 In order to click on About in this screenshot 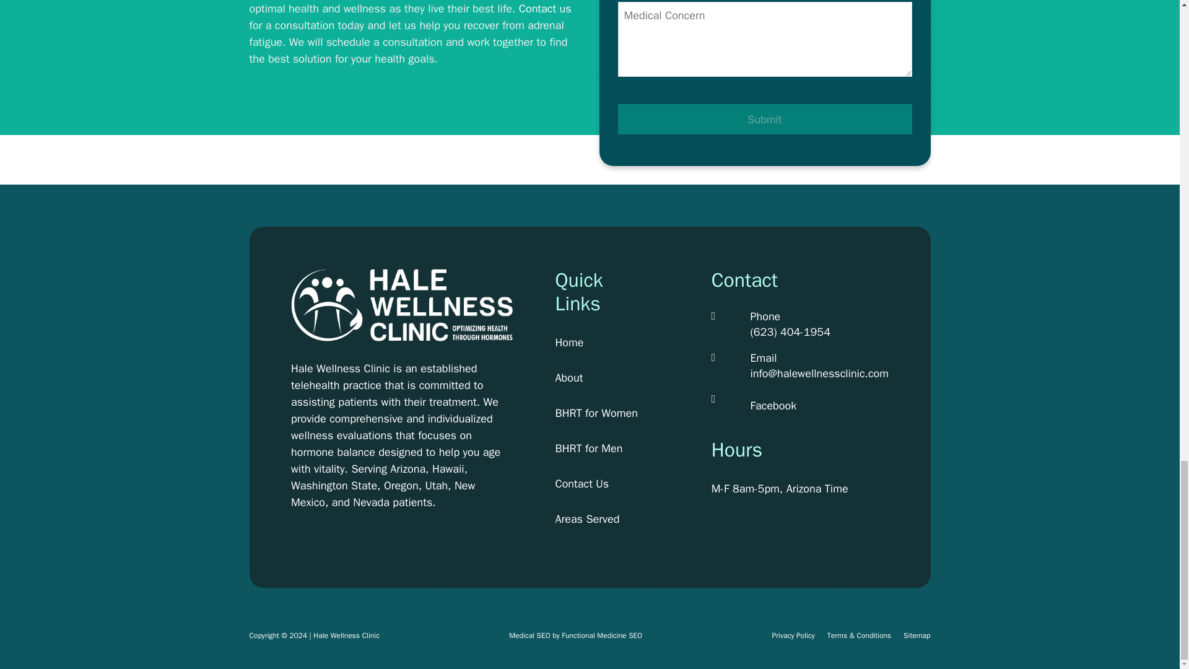, I will do `click(596, 378)`.